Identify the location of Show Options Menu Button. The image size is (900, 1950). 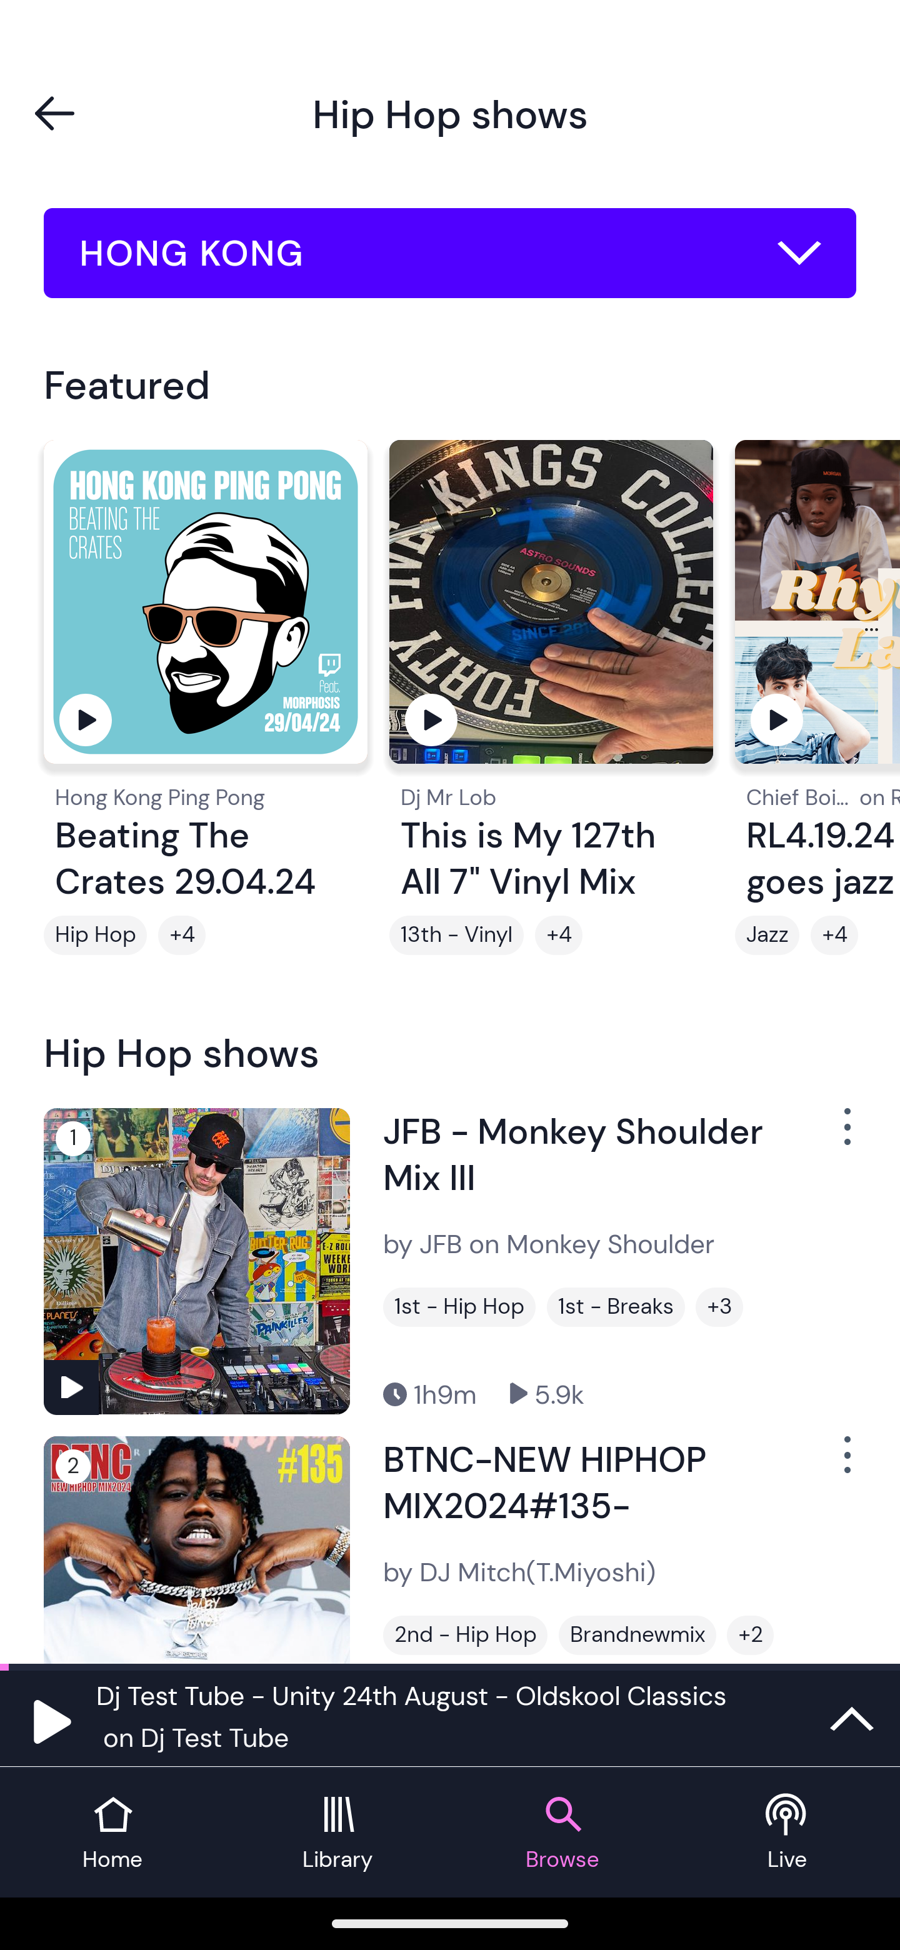
(845, 1465).